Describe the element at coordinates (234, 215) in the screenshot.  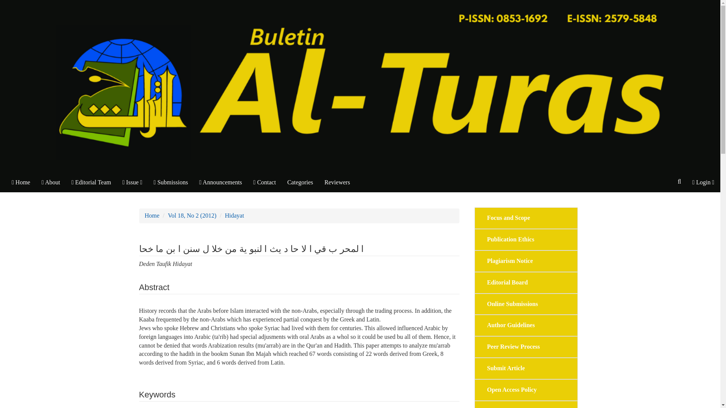
I see `Hidayat` at that location.